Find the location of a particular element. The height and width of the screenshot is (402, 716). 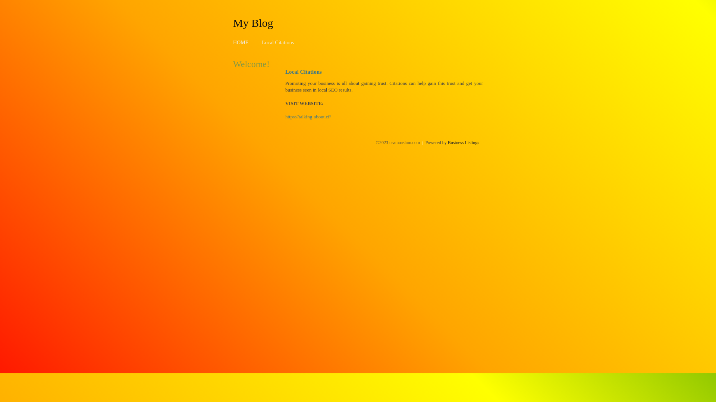

My Blog is located at coordinates (253, 23).